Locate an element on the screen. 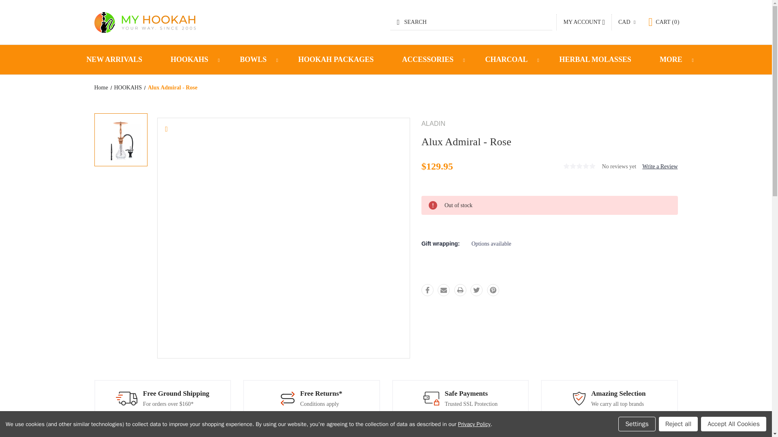  CART 0 is located at coordinates (664, 22).